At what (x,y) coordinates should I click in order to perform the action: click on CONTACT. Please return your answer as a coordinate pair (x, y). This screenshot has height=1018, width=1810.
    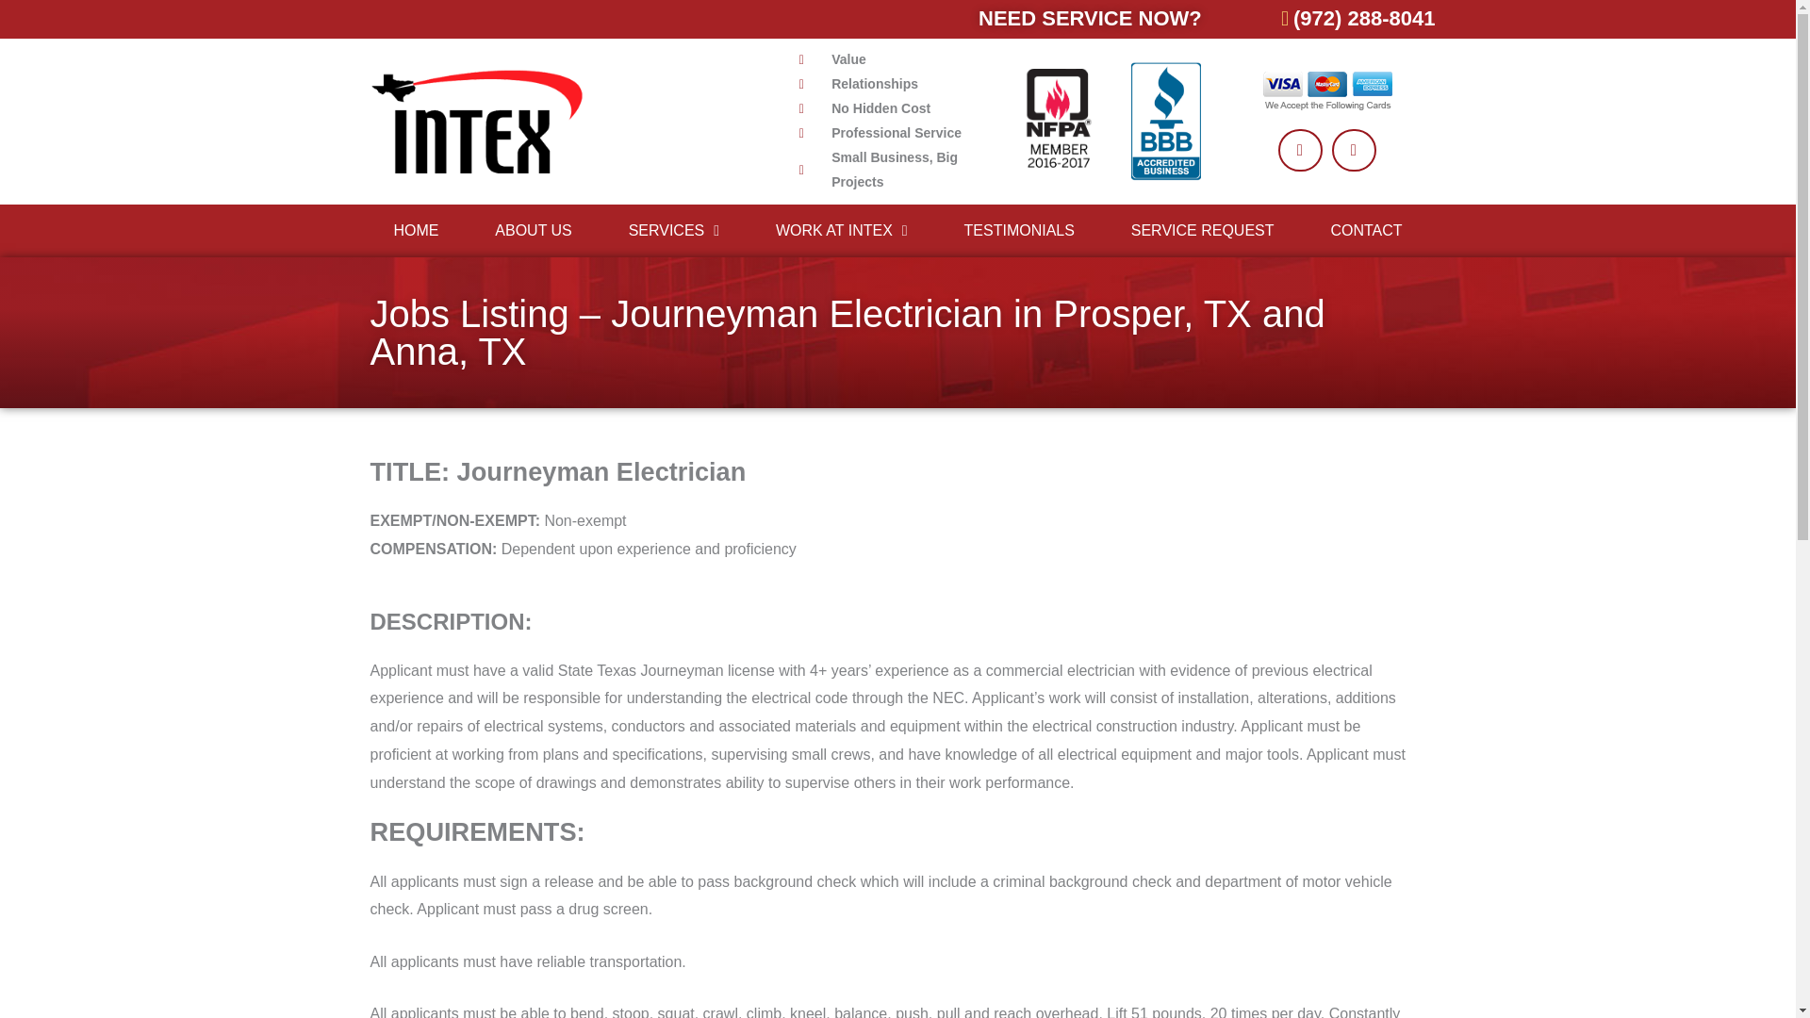
    Looking at the image, I should click on (1365, 230).